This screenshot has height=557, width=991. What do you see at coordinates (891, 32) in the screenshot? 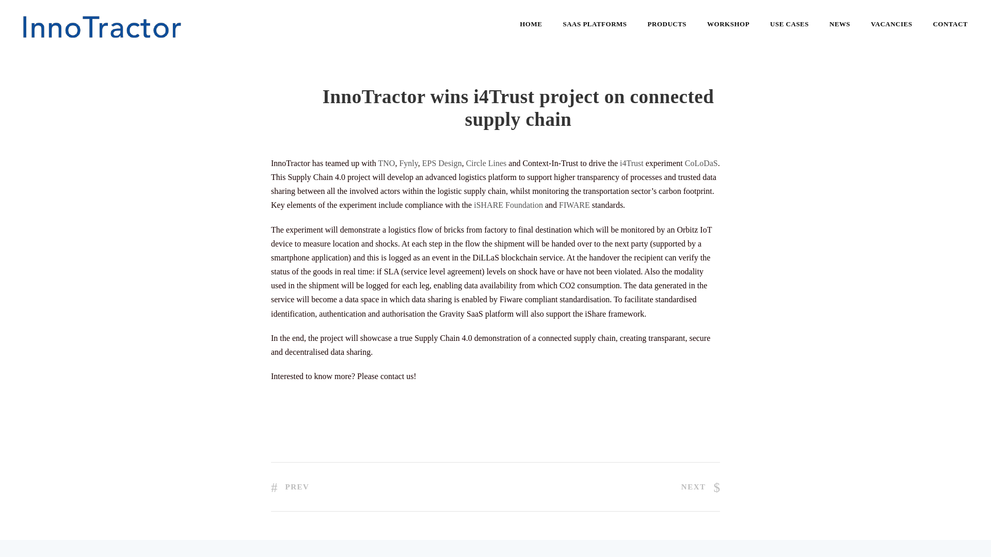
I see `VACANCIES` at bounding box center [891, 32].